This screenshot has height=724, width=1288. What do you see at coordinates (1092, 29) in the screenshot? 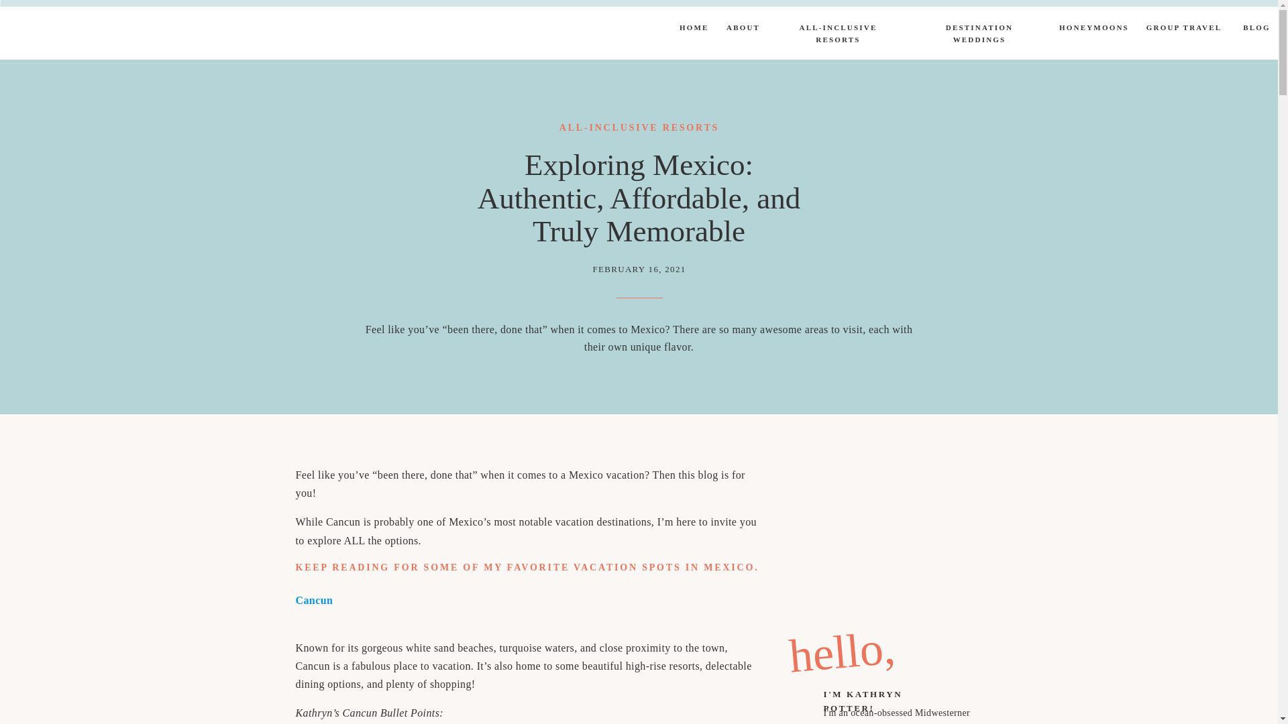
I see `HONEYMOONS` at bounding box center [1092, 29].